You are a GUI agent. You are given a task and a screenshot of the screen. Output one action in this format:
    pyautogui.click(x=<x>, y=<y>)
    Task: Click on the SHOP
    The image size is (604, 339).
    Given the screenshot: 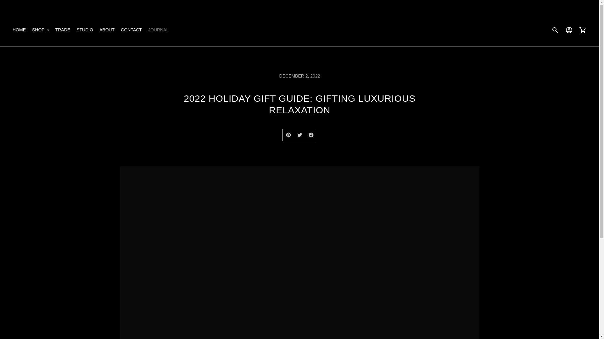 What is the action you would take?
    pyautogui.click(x=40, y=30)
    